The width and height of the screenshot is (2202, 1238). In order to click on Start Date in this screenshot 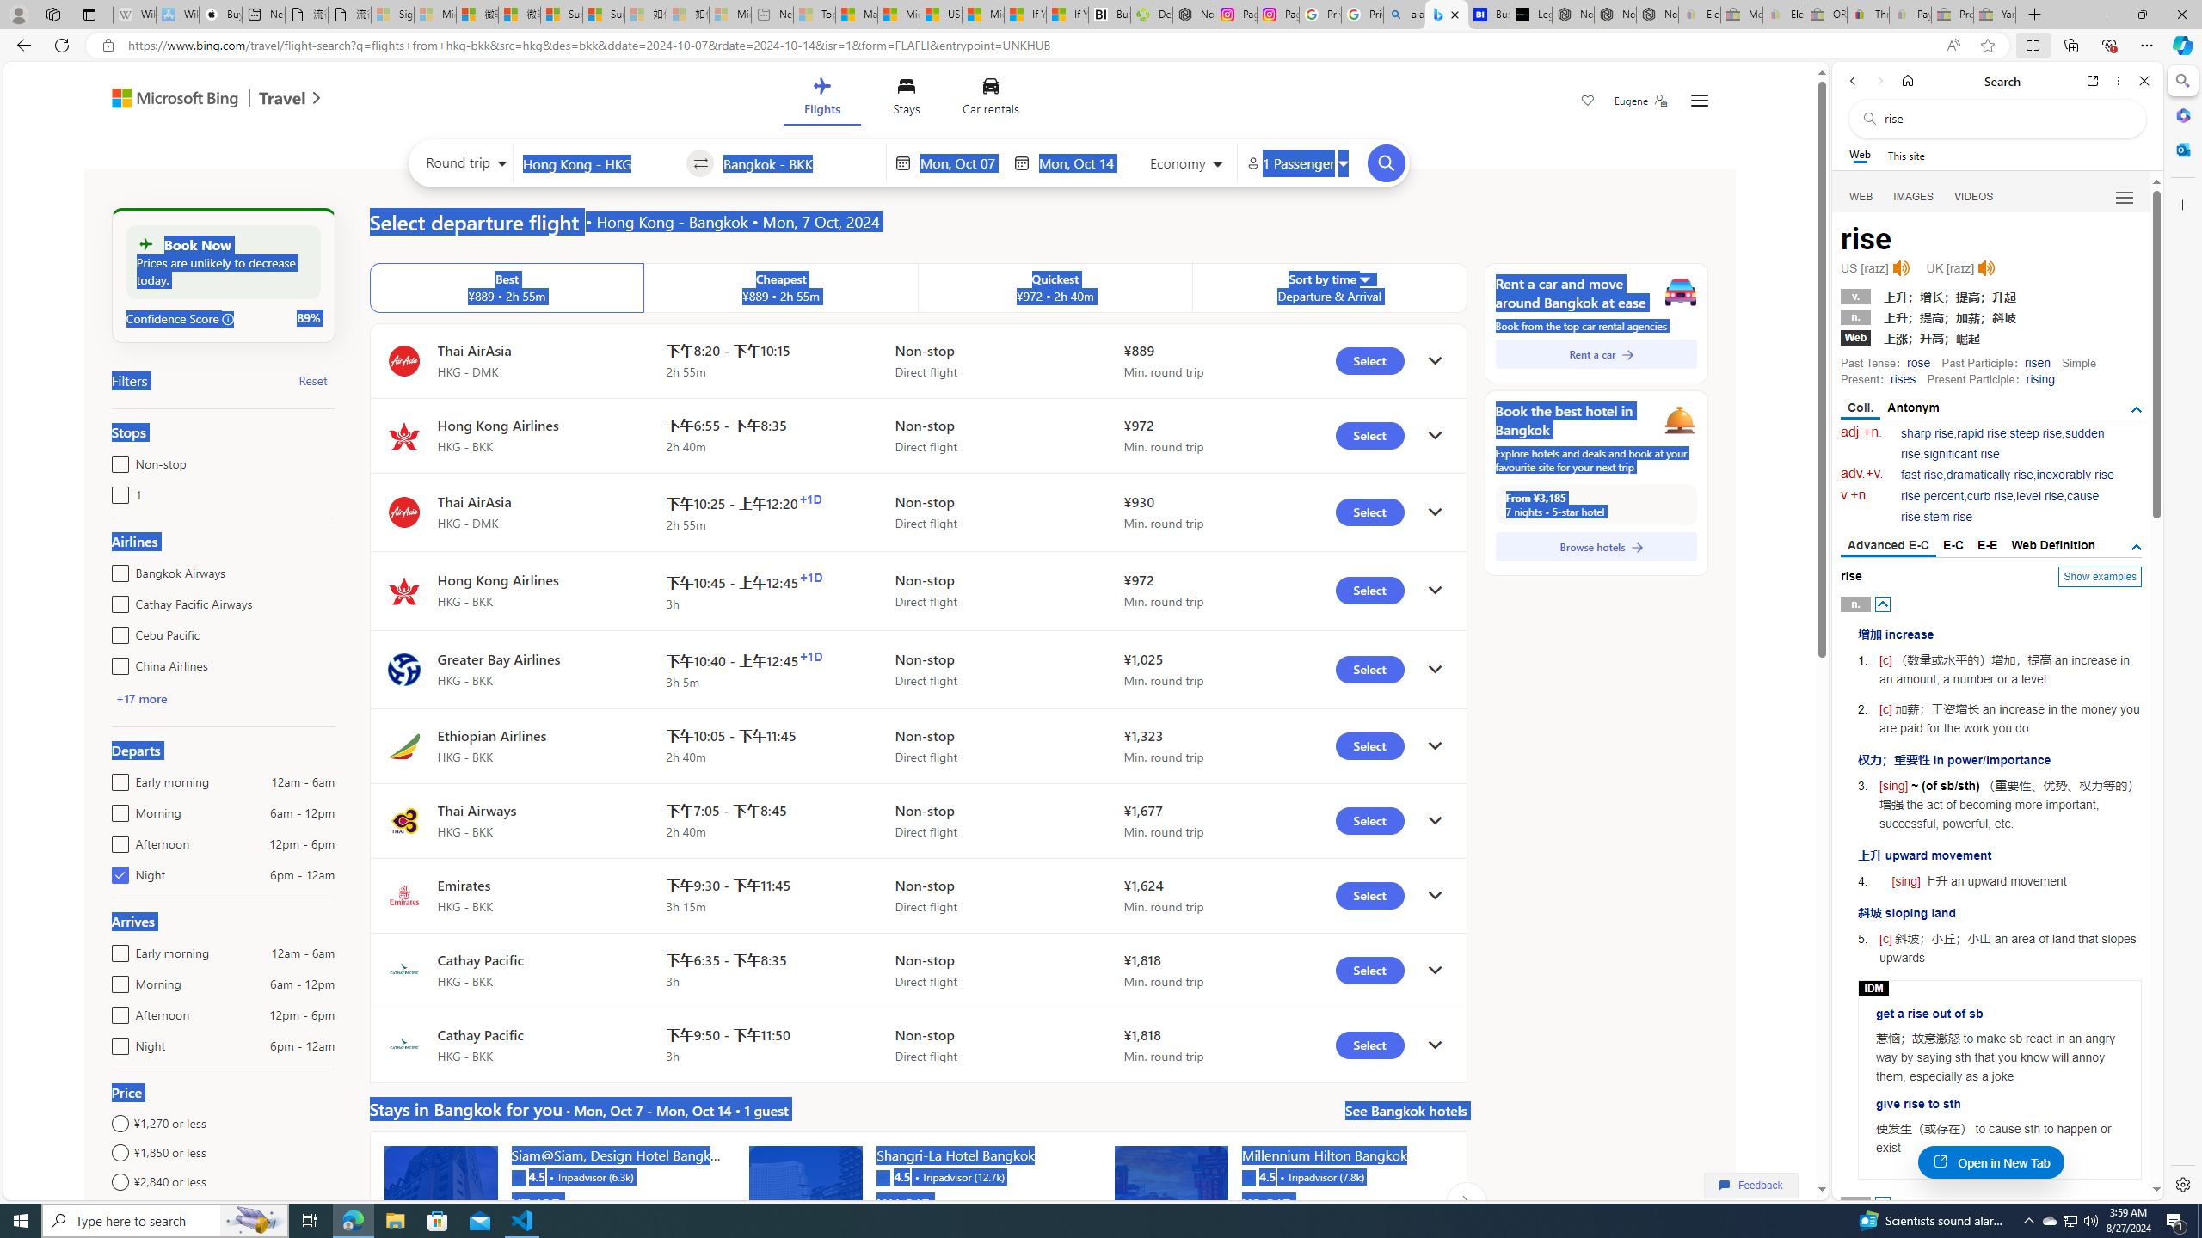, I will do `click(962, 163)`.